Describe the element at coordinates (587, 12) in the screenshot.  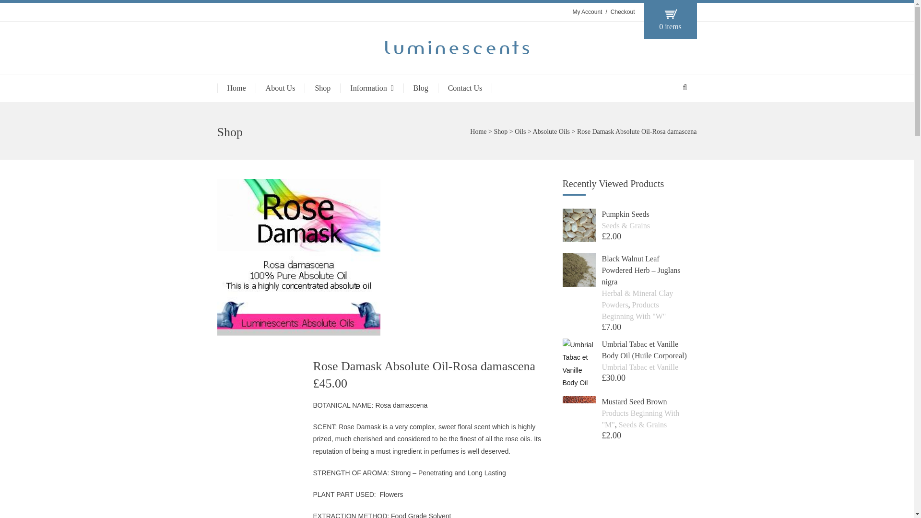
I see `My Account` at that location.